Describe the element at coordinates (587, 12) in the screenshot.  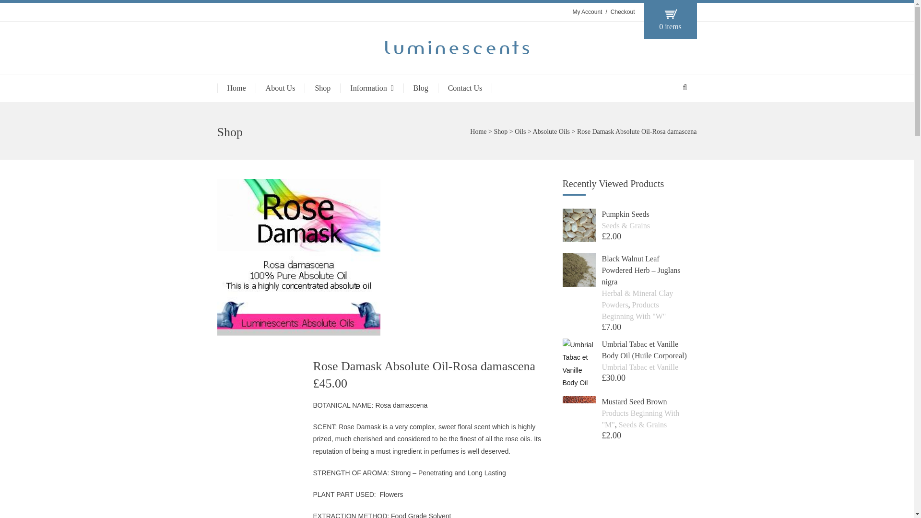
I see `My Account` at that location.